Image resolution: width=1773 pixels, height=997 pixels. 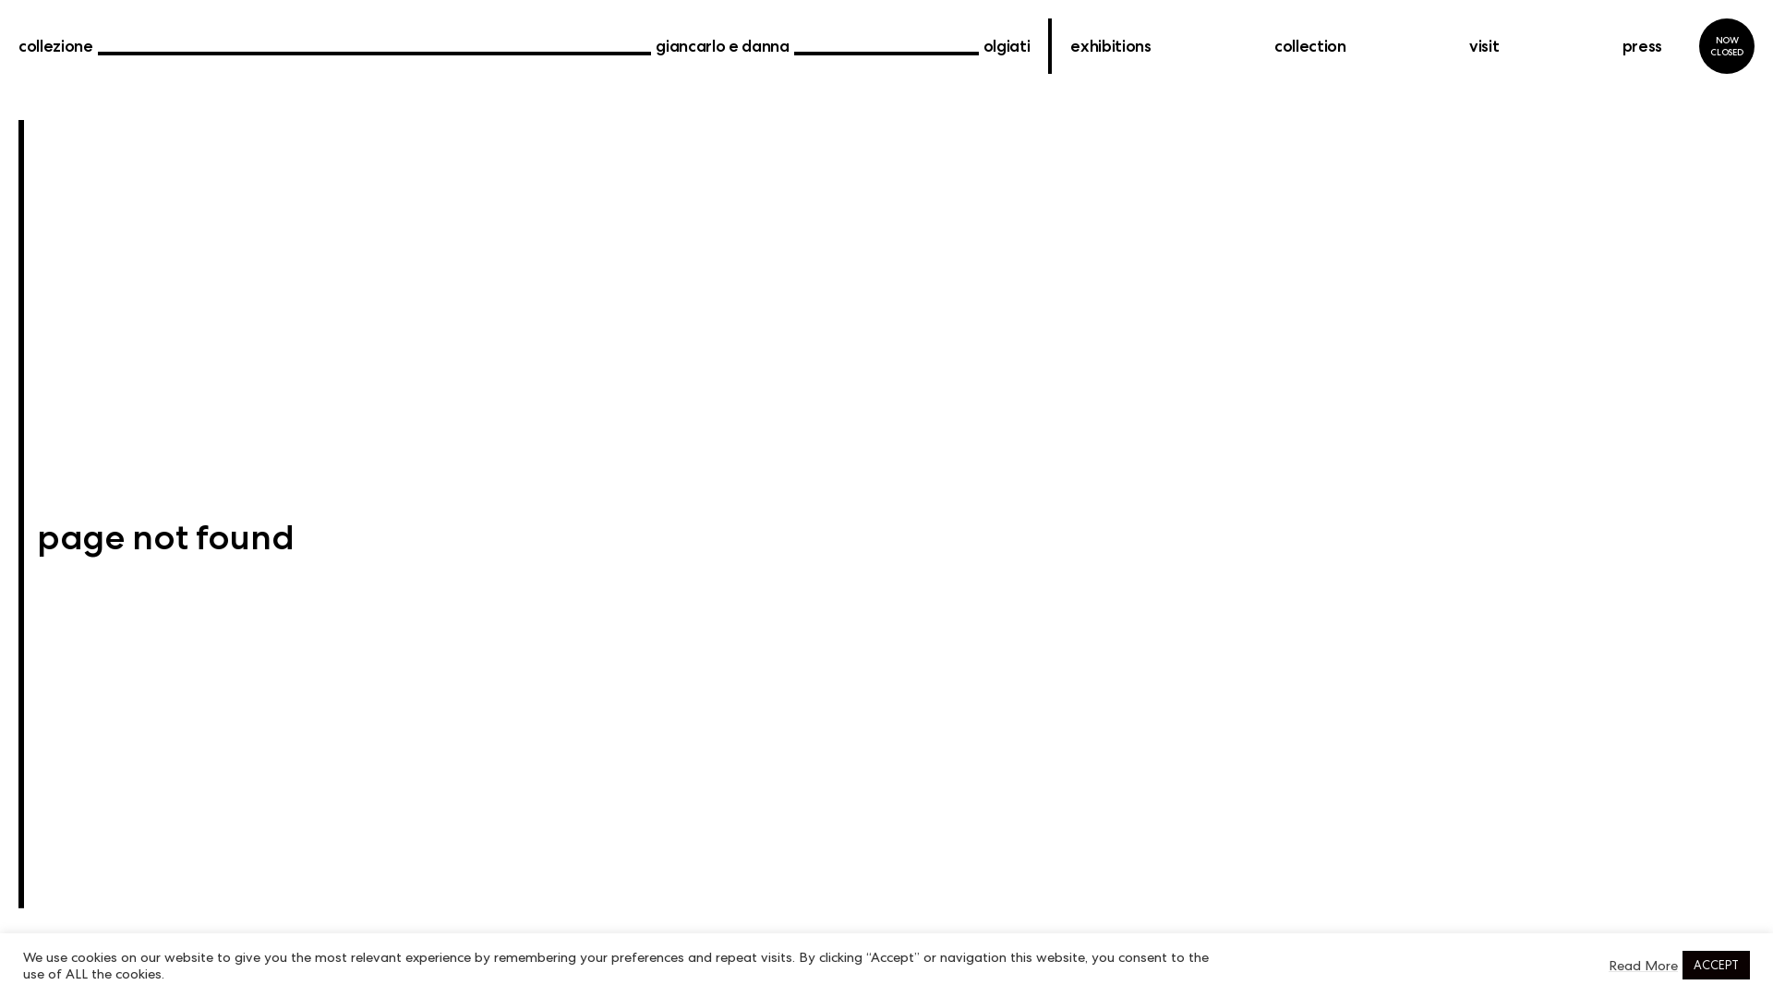 I want to click on collezione
giancarlo e danna
olgiati, so click(x=525, y=46).